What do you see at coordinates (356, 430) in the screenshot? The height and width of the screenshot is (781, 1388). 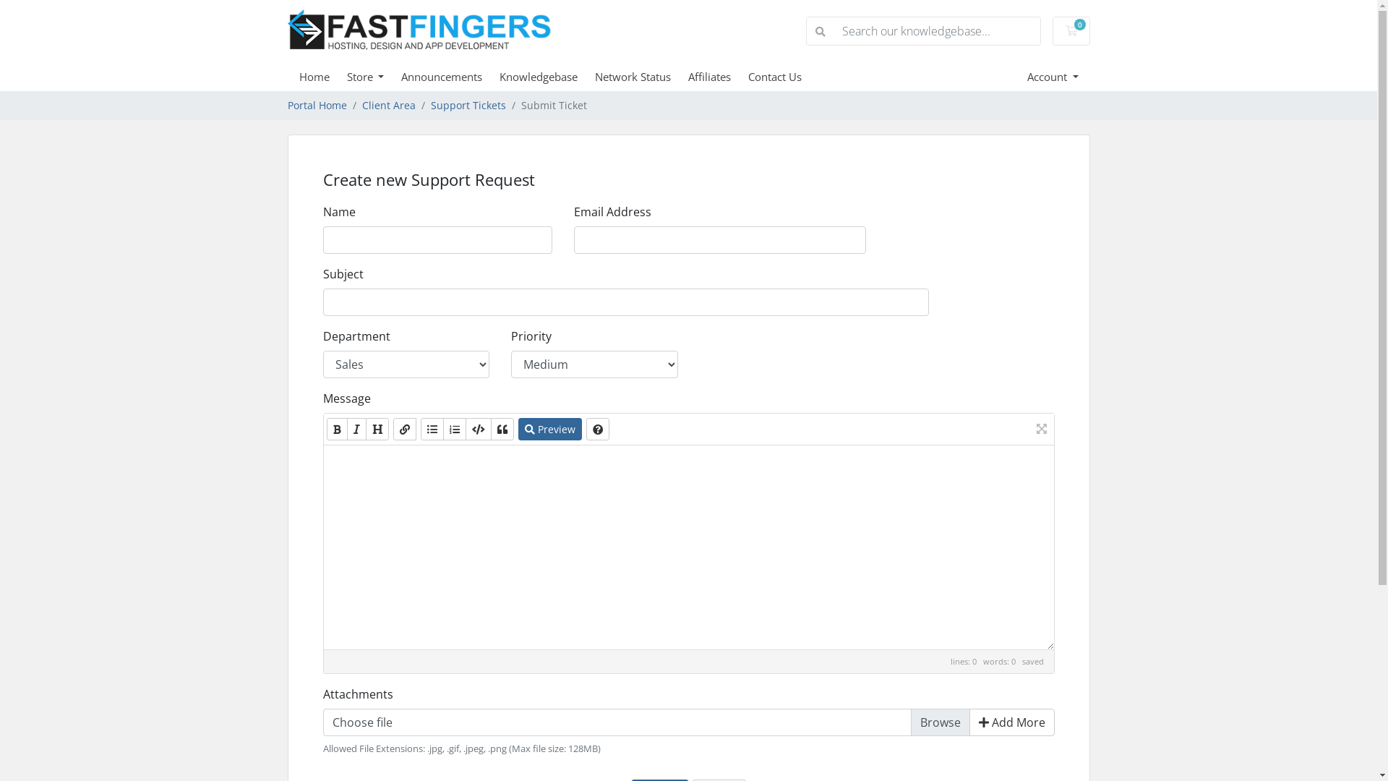 I see `Italic` at bounding box center [356, 430].